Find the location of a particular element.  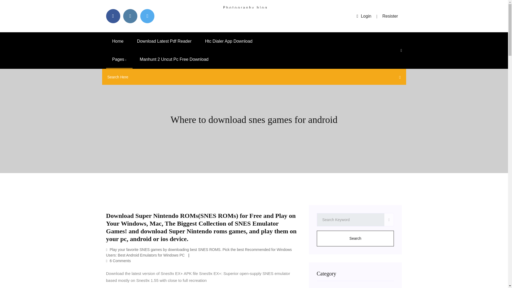

Manhunt 2 Uncut Pc Free Download is located at coordinates (174, 59).